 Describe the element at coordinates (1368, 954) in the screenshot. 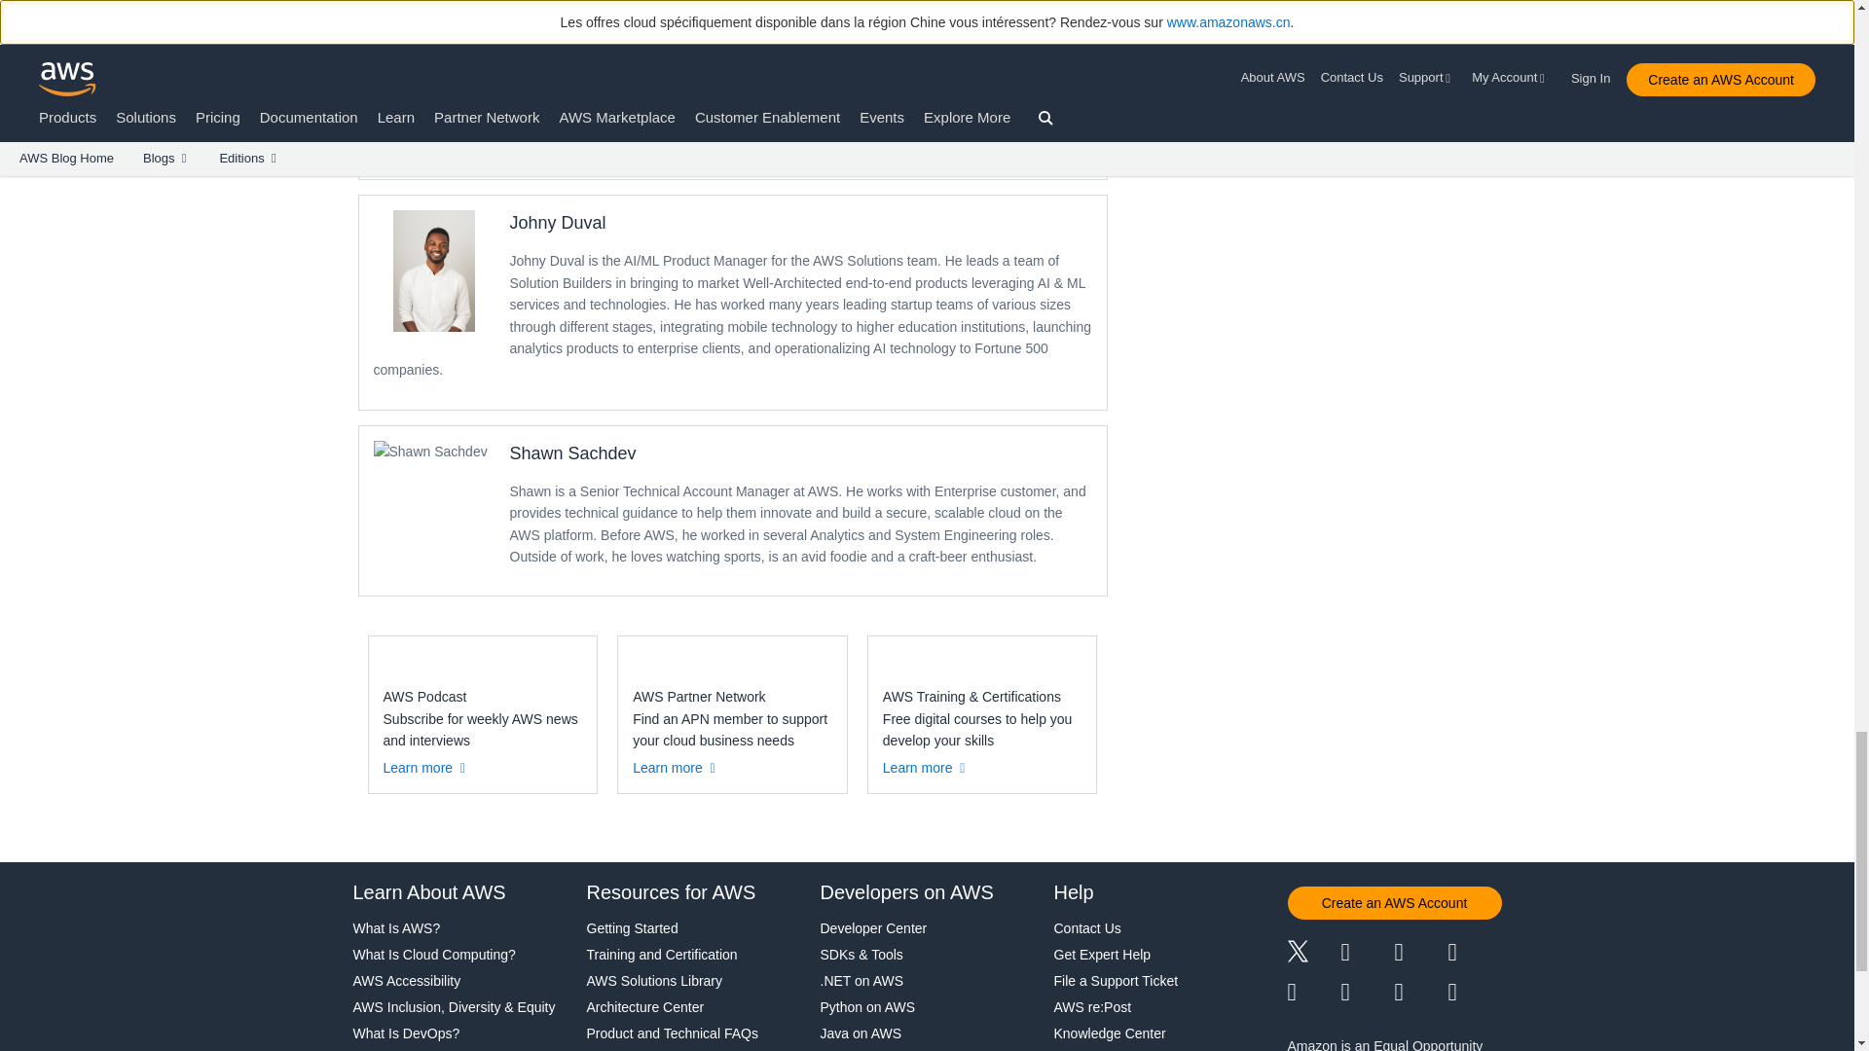

I see `Facebook` at that location.